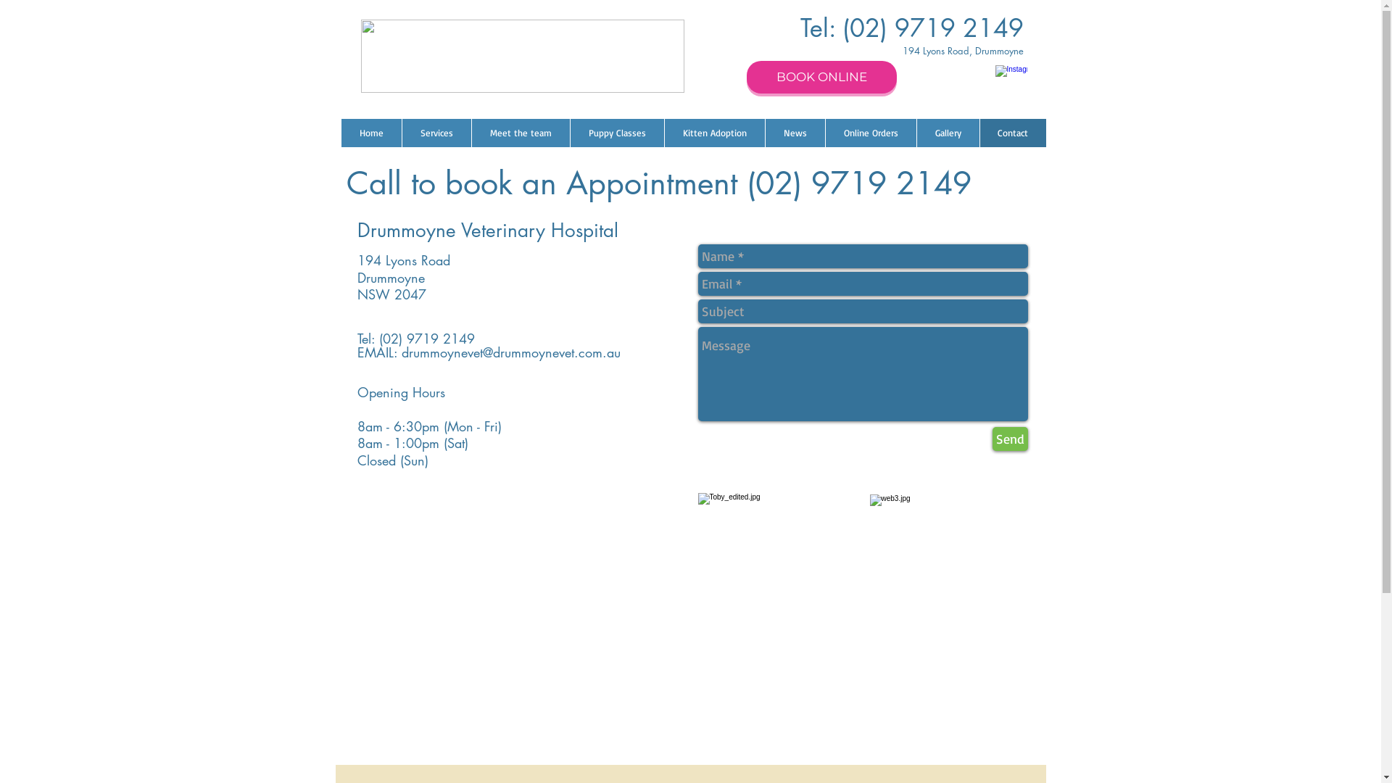  I want to click on Google Maps, so click(503, 619).